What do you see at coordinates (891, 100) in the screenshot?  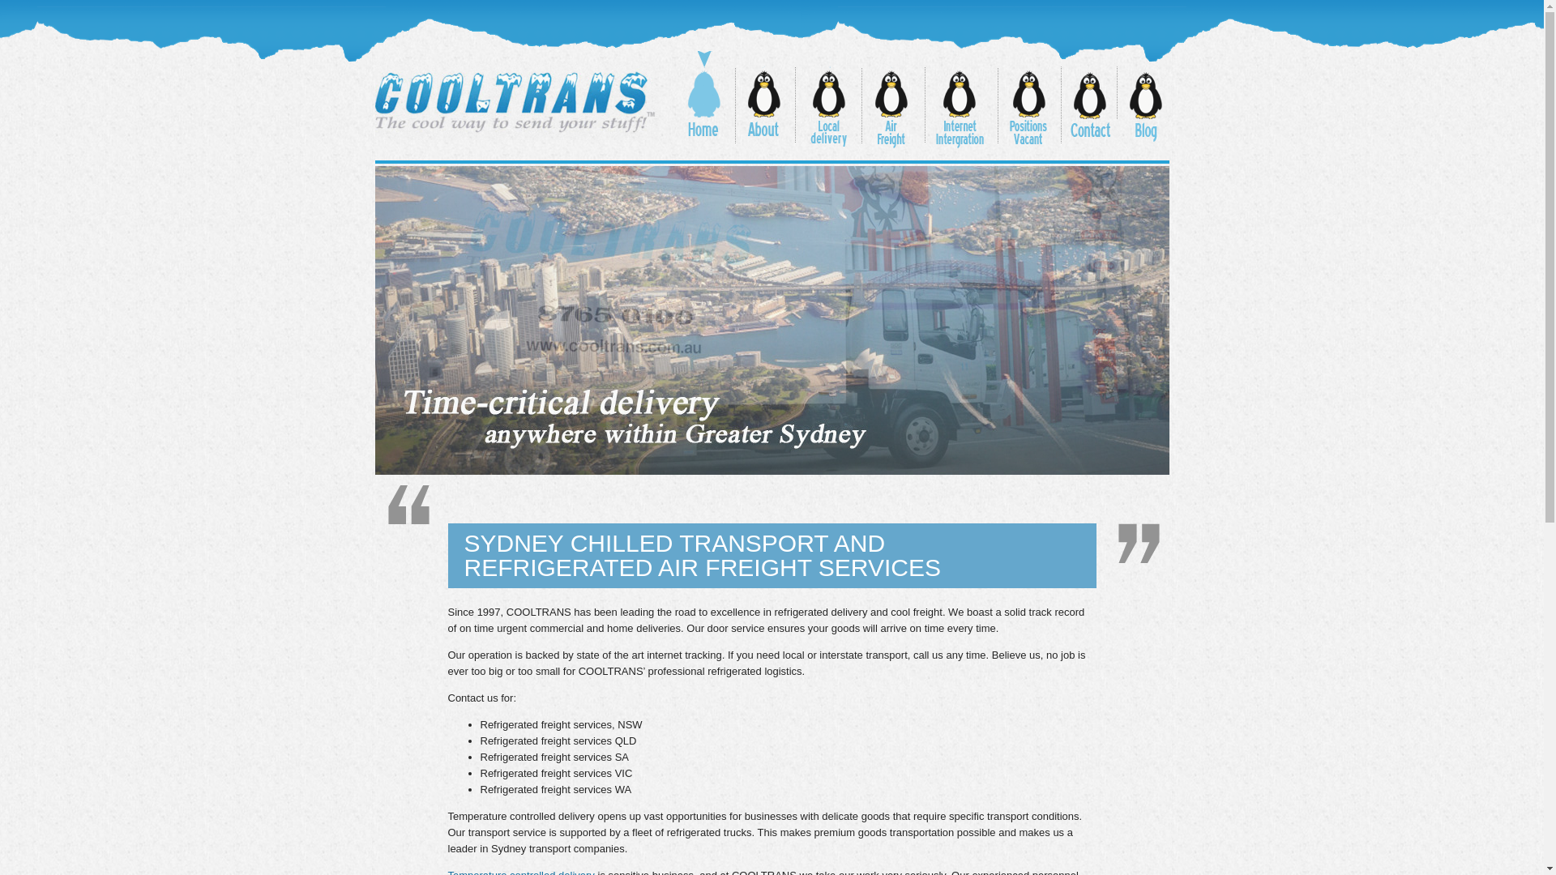 I see `Air Freight` at bounding box center [891, 100].